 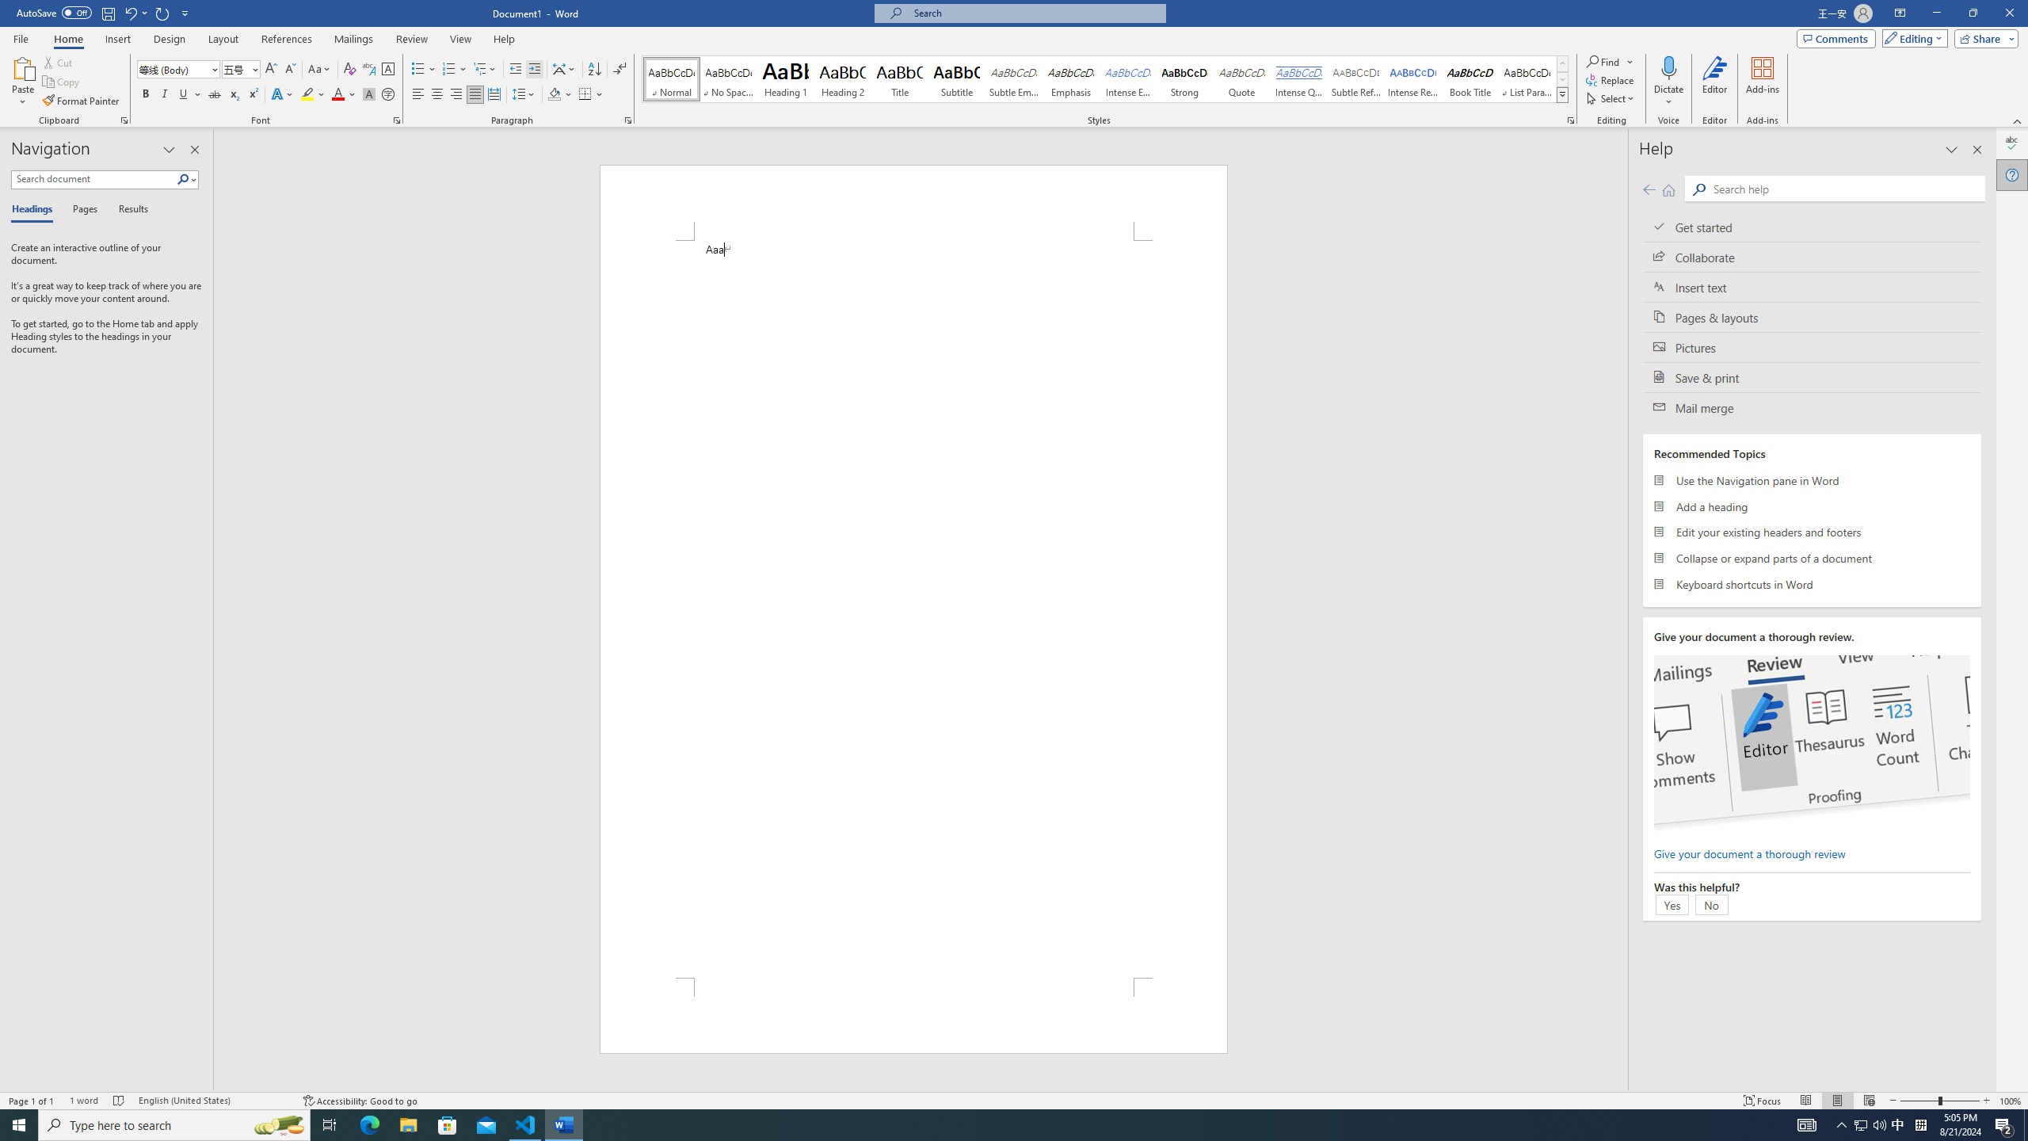 I want to click on Get started, so click(x=1812, y=227).